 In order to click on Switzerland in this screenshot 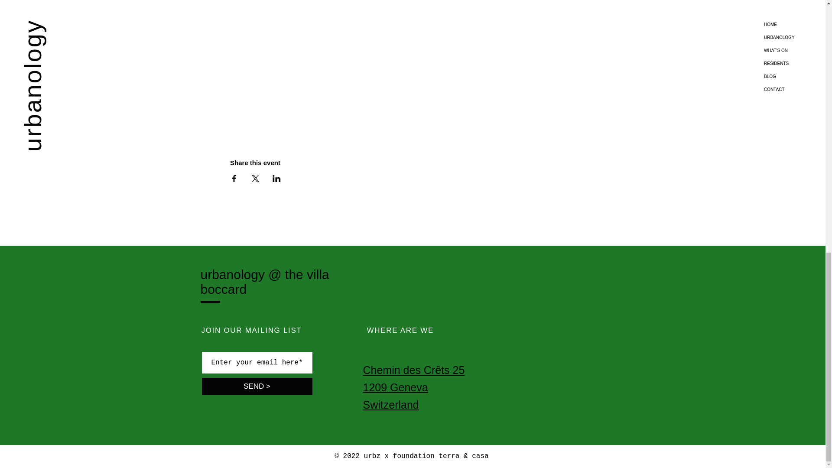, I will do `click(391, 405)`.